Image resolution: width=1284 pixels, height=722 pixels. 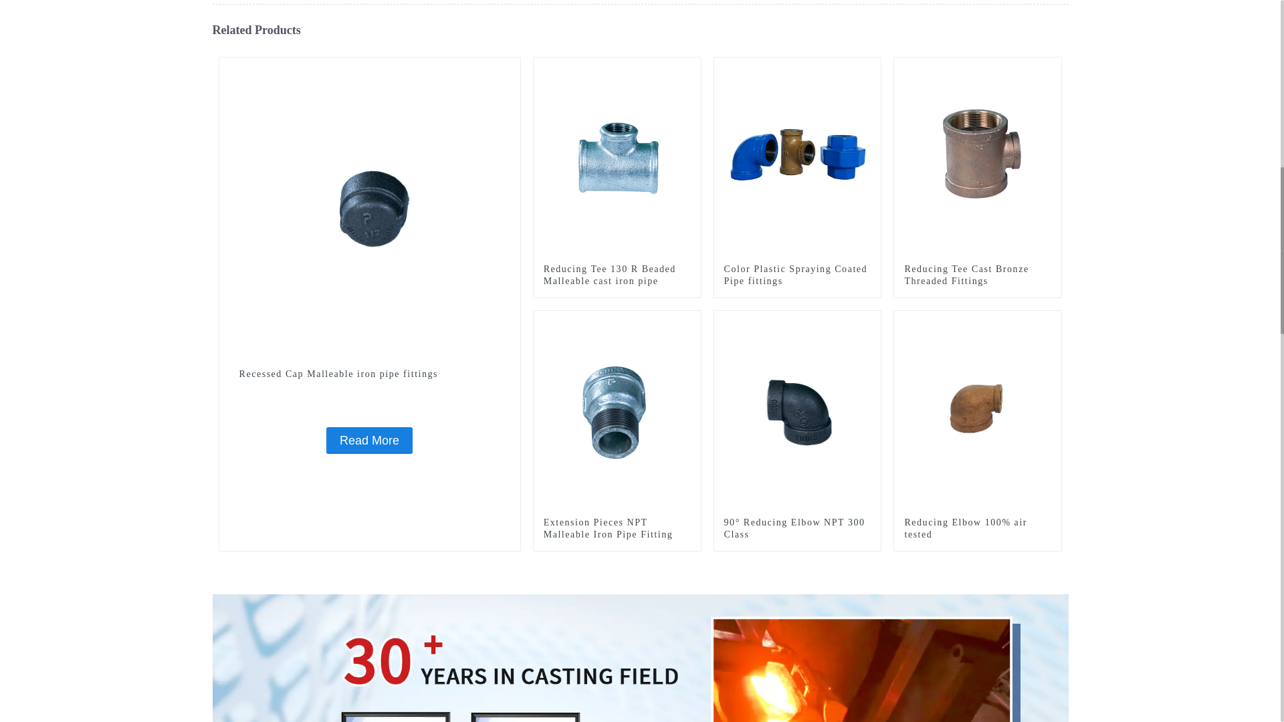 What do you see at coordinates (369, 207) in the screenshot?
I see `Recessed Cap Malleable iron pipe fittings  ` at bounding box center [369, 207].